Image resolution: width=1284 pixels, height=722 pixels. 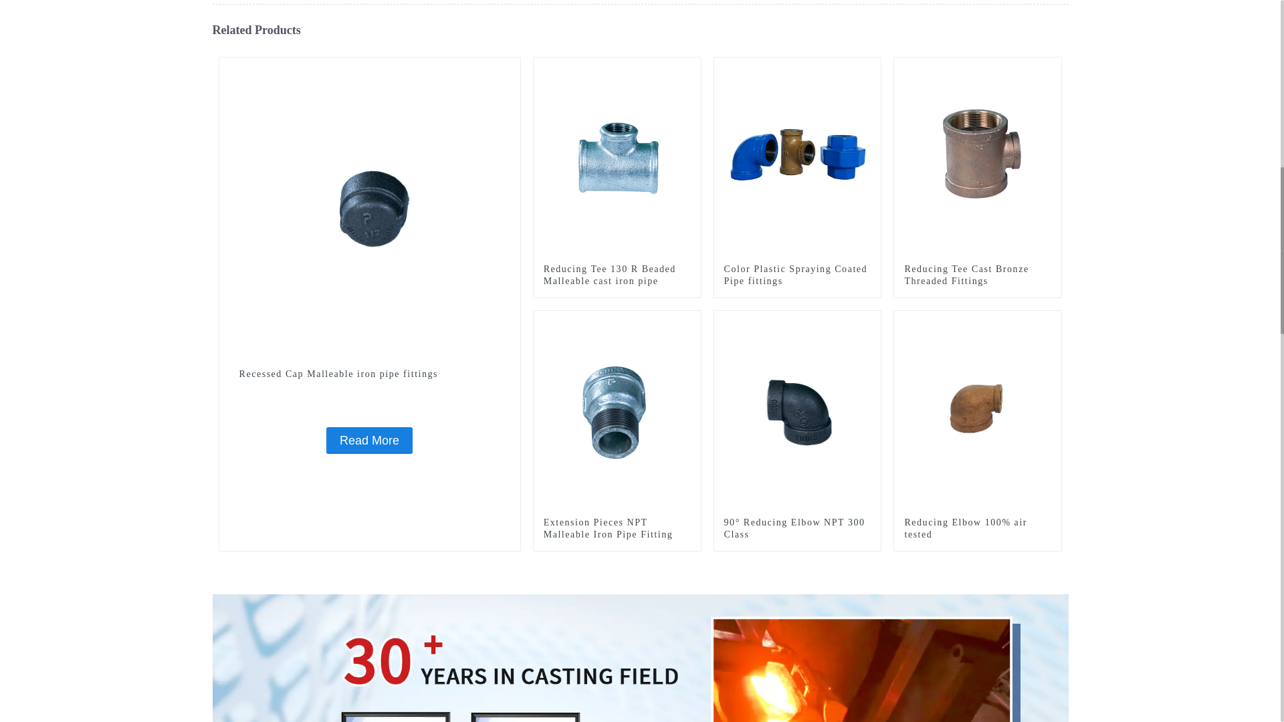 What do you see at coordinates (369, 207) in the screenshot?
I see `Recessed Cap Malleable iron pipe fittings  ` at bounding box center [369, 207].